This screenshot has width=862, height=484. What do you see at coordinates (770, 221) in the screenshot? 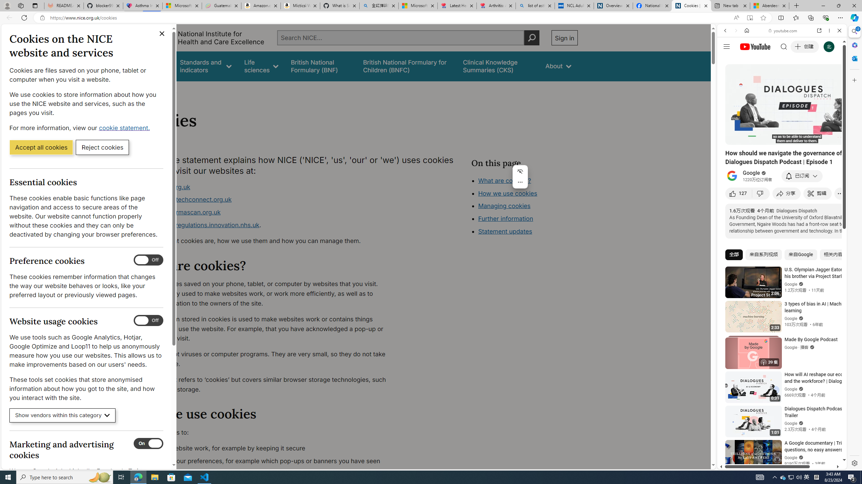
I see `Search videos from youtube.com` at bounding box center [770, 221].